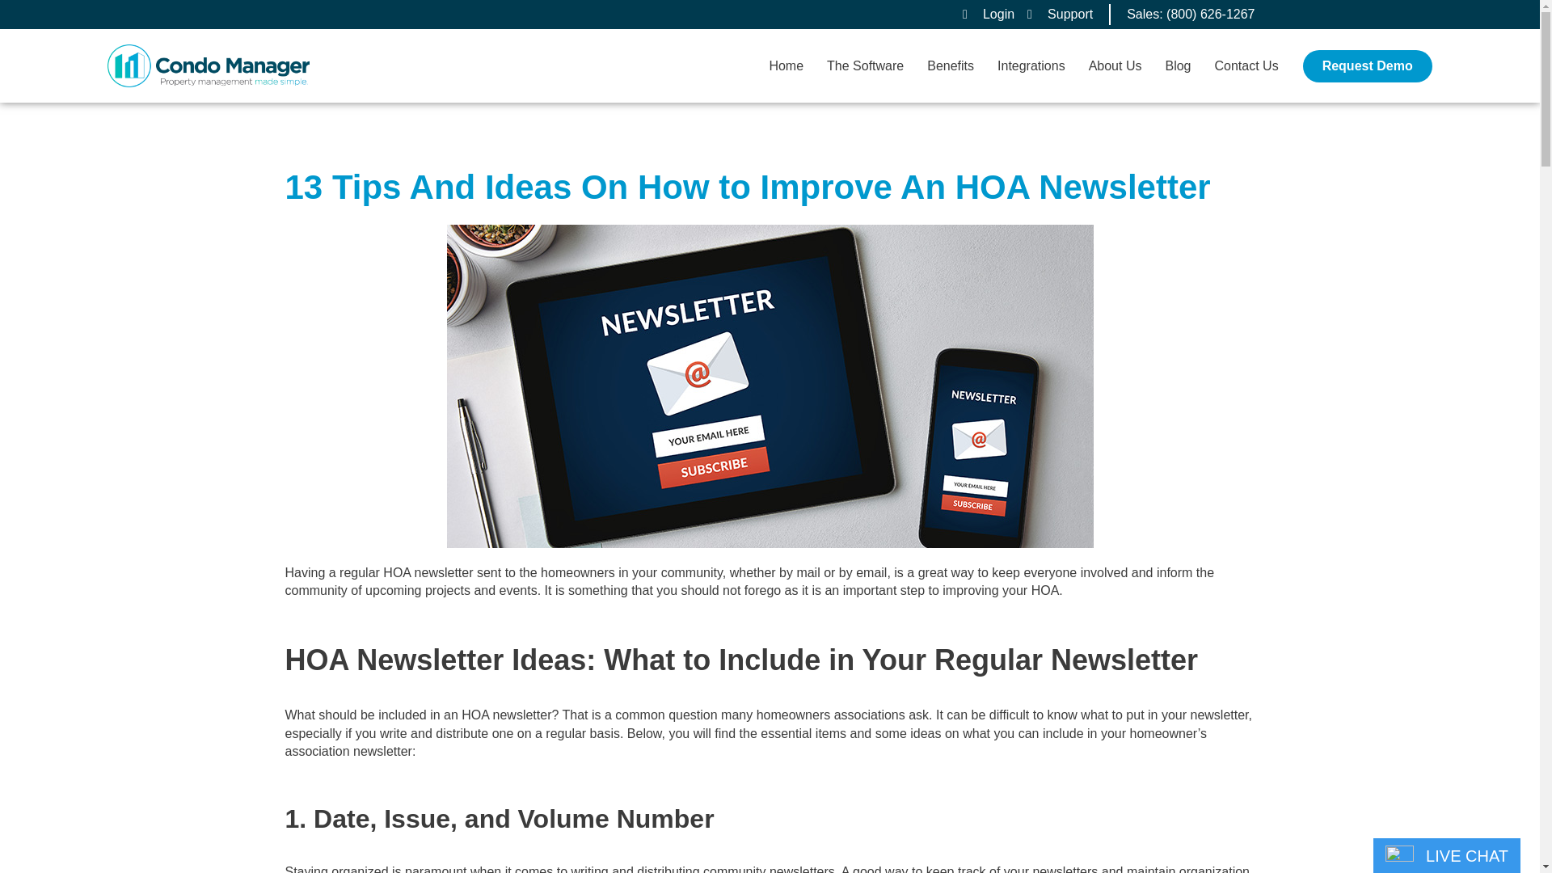  What do you see at coordinates (951, 66) in the screenshot?
I see `Benefits` at bounding box center [951, 66].